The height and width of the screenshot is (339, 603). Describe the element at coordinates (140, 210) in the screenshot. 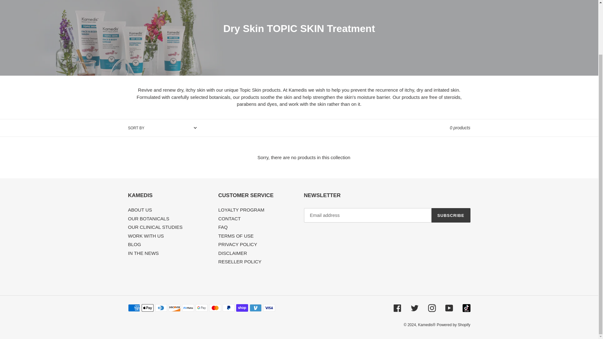

I see `ABOUT US` at that location.